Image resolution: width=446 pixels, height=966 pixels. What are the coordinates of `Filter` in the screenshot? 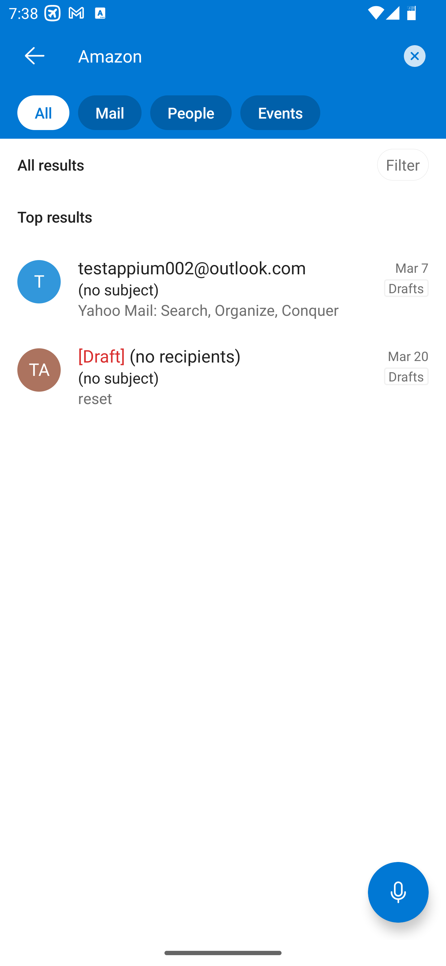 It's located at (403, 165).